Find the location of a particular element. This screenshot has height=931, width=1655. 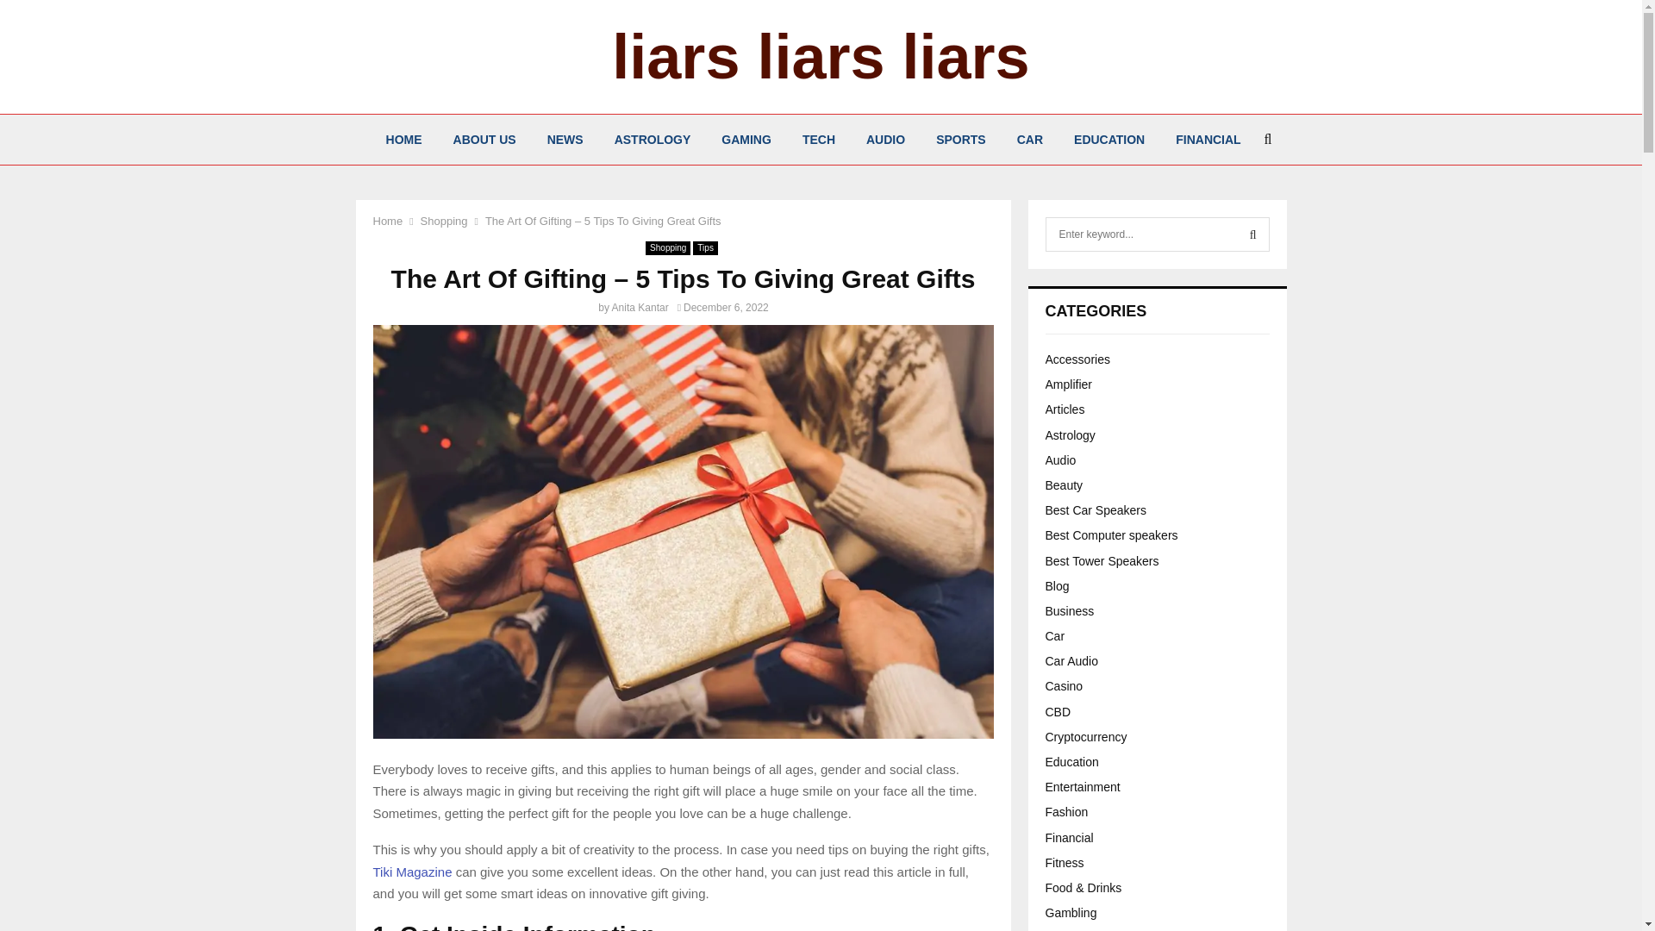

Home is located at coordinates (387, 221).